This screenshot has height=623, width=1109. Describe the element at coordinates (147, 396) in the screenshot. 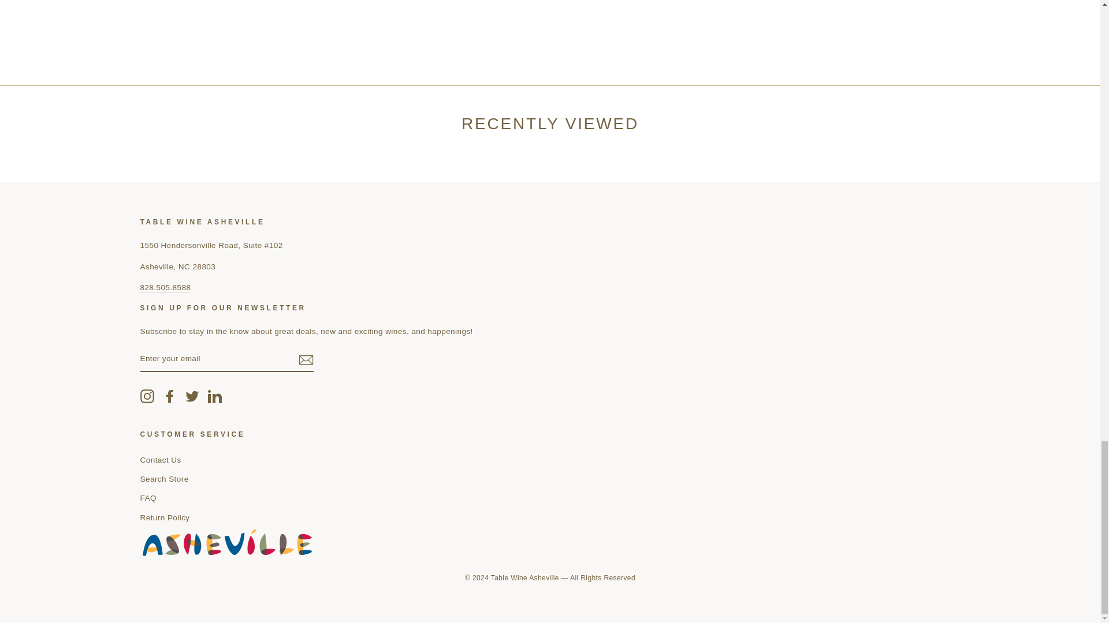

I see `Table Wine Asheville on Instagram` at that location.